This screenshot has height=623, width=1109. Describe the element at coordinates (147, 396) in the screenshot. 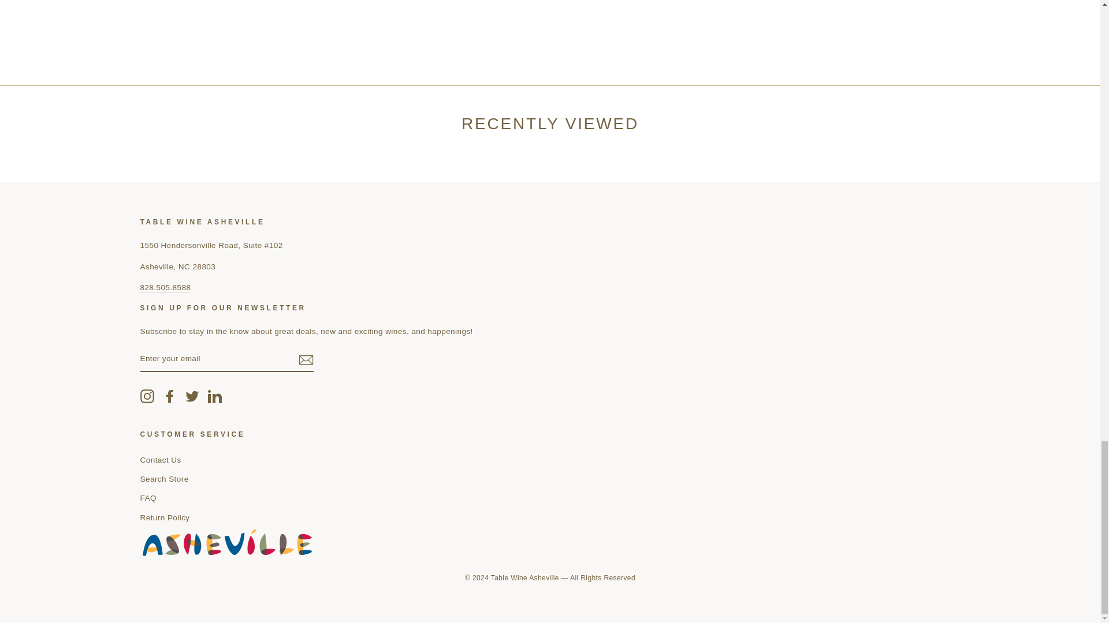

I see `Table Wine Asheville on Instagram` at that location.